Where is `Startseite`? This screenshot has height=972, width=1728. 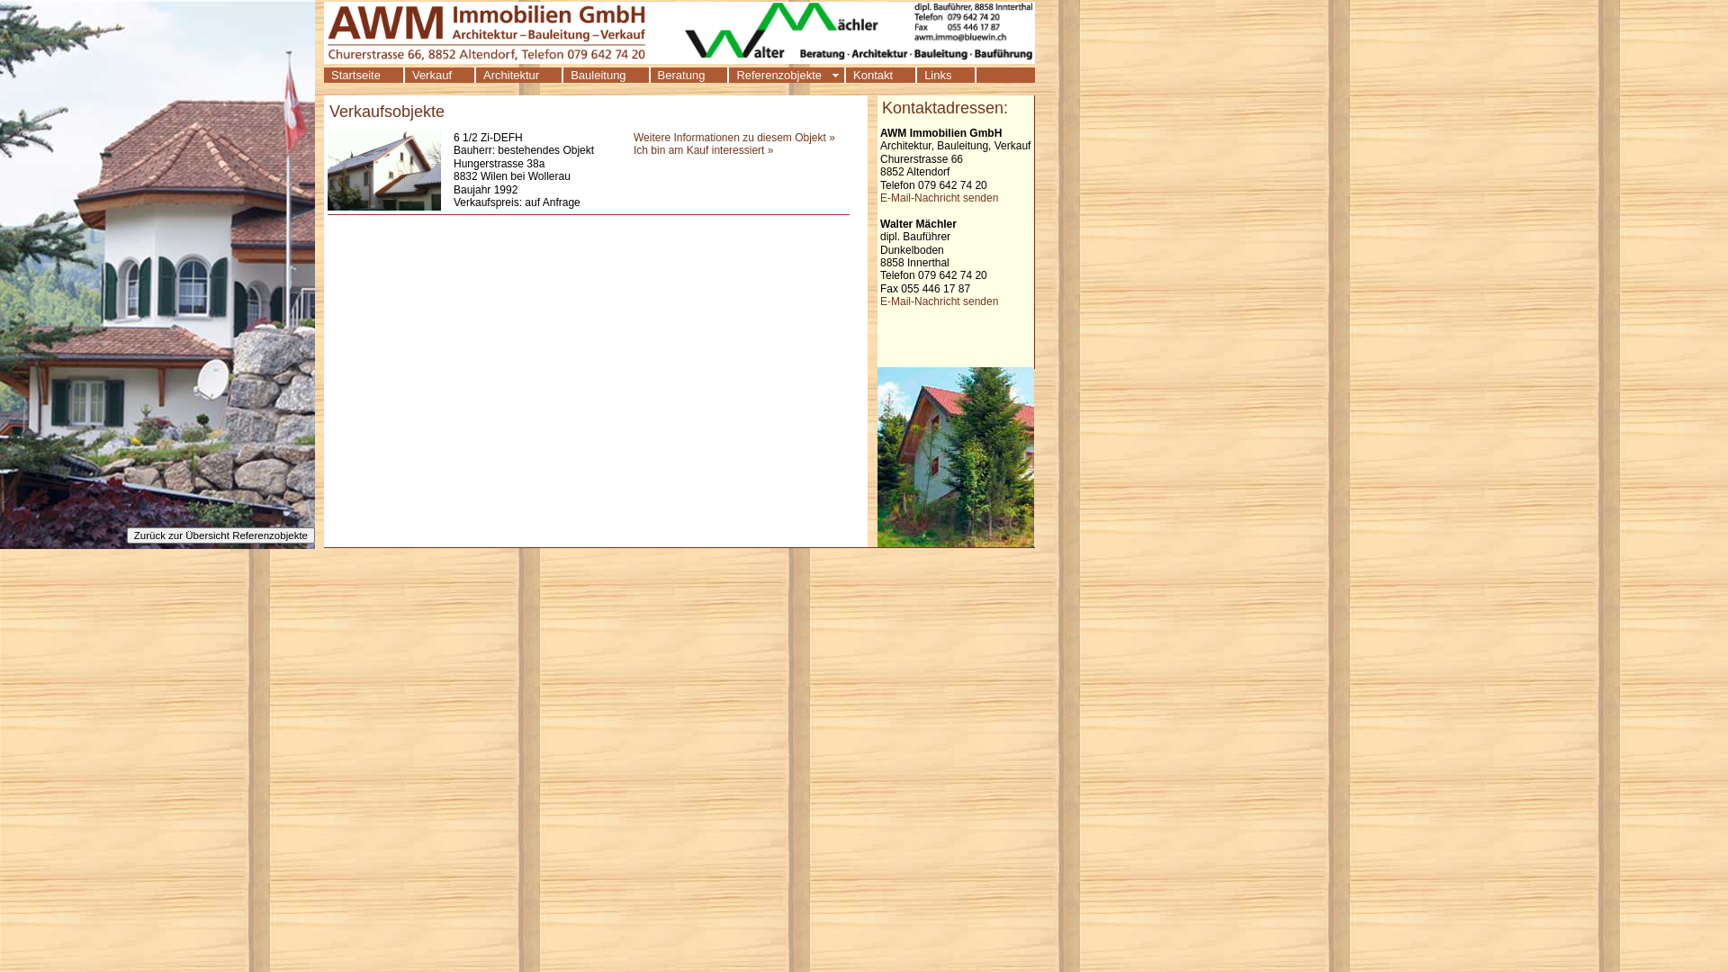
Startseite is located at coordinates (364, 76).